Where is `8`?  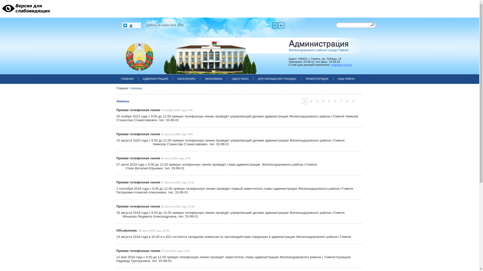
8 is located at coordinates (347, 101).